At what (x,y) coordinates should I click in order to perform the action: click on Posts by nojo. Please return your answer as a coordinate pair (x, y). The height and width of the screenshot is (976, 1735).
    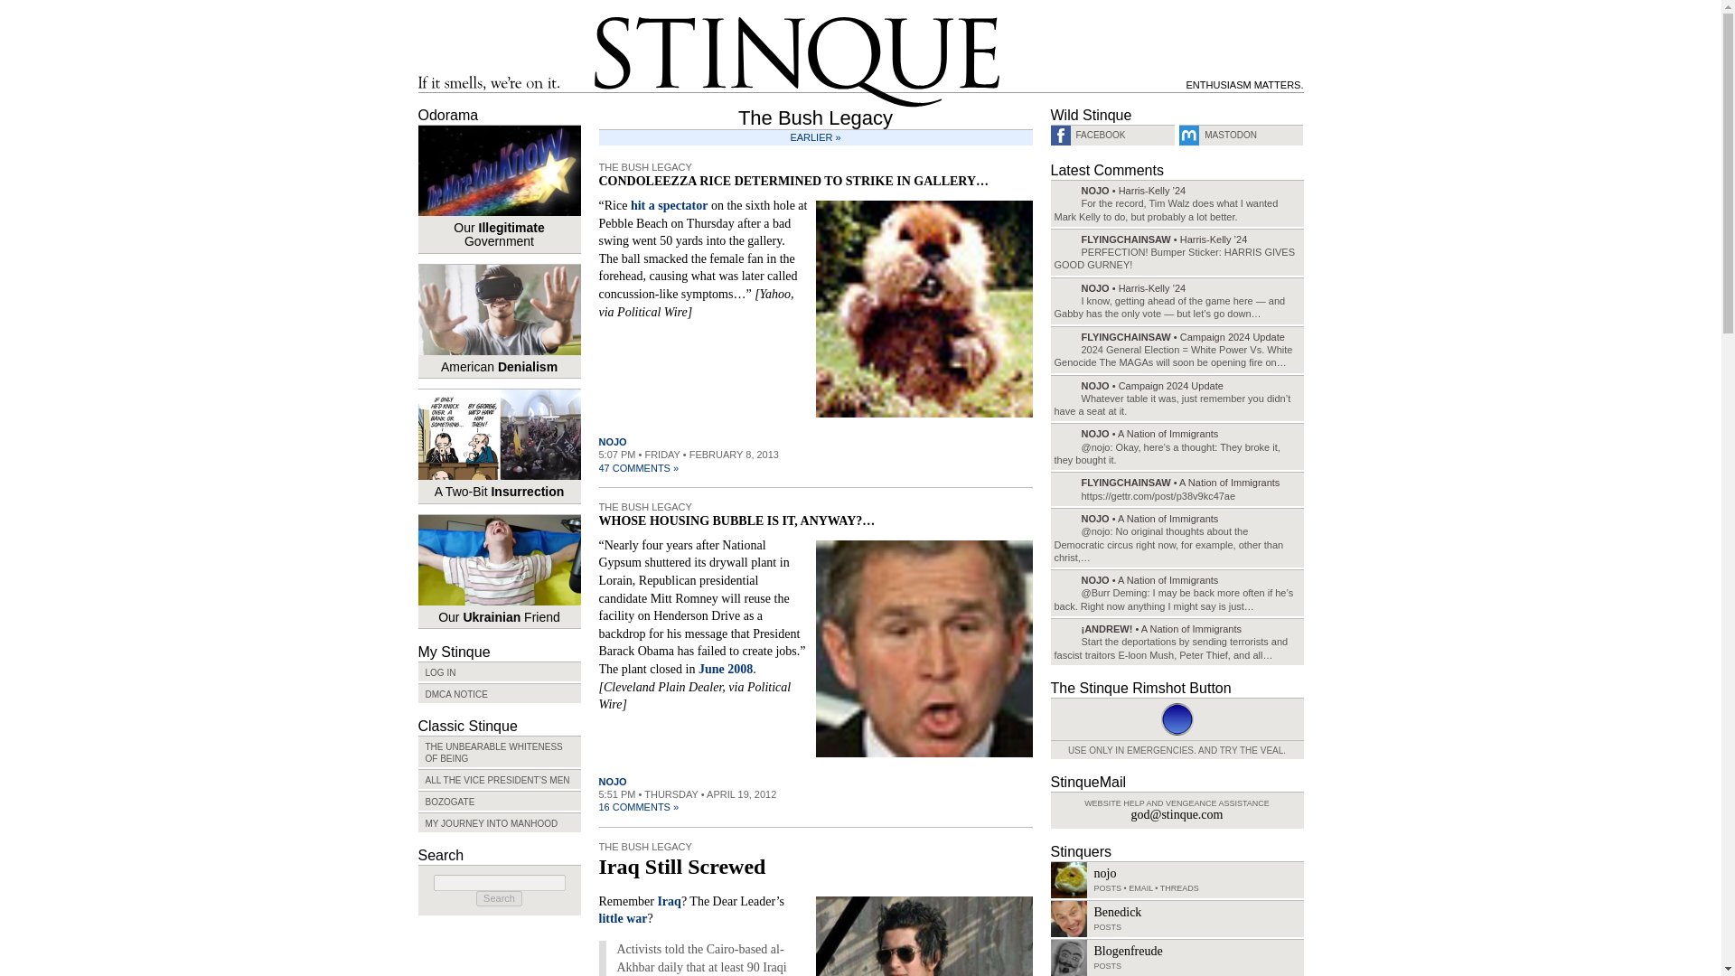
    Looking at the image, I should click on (613, 781).